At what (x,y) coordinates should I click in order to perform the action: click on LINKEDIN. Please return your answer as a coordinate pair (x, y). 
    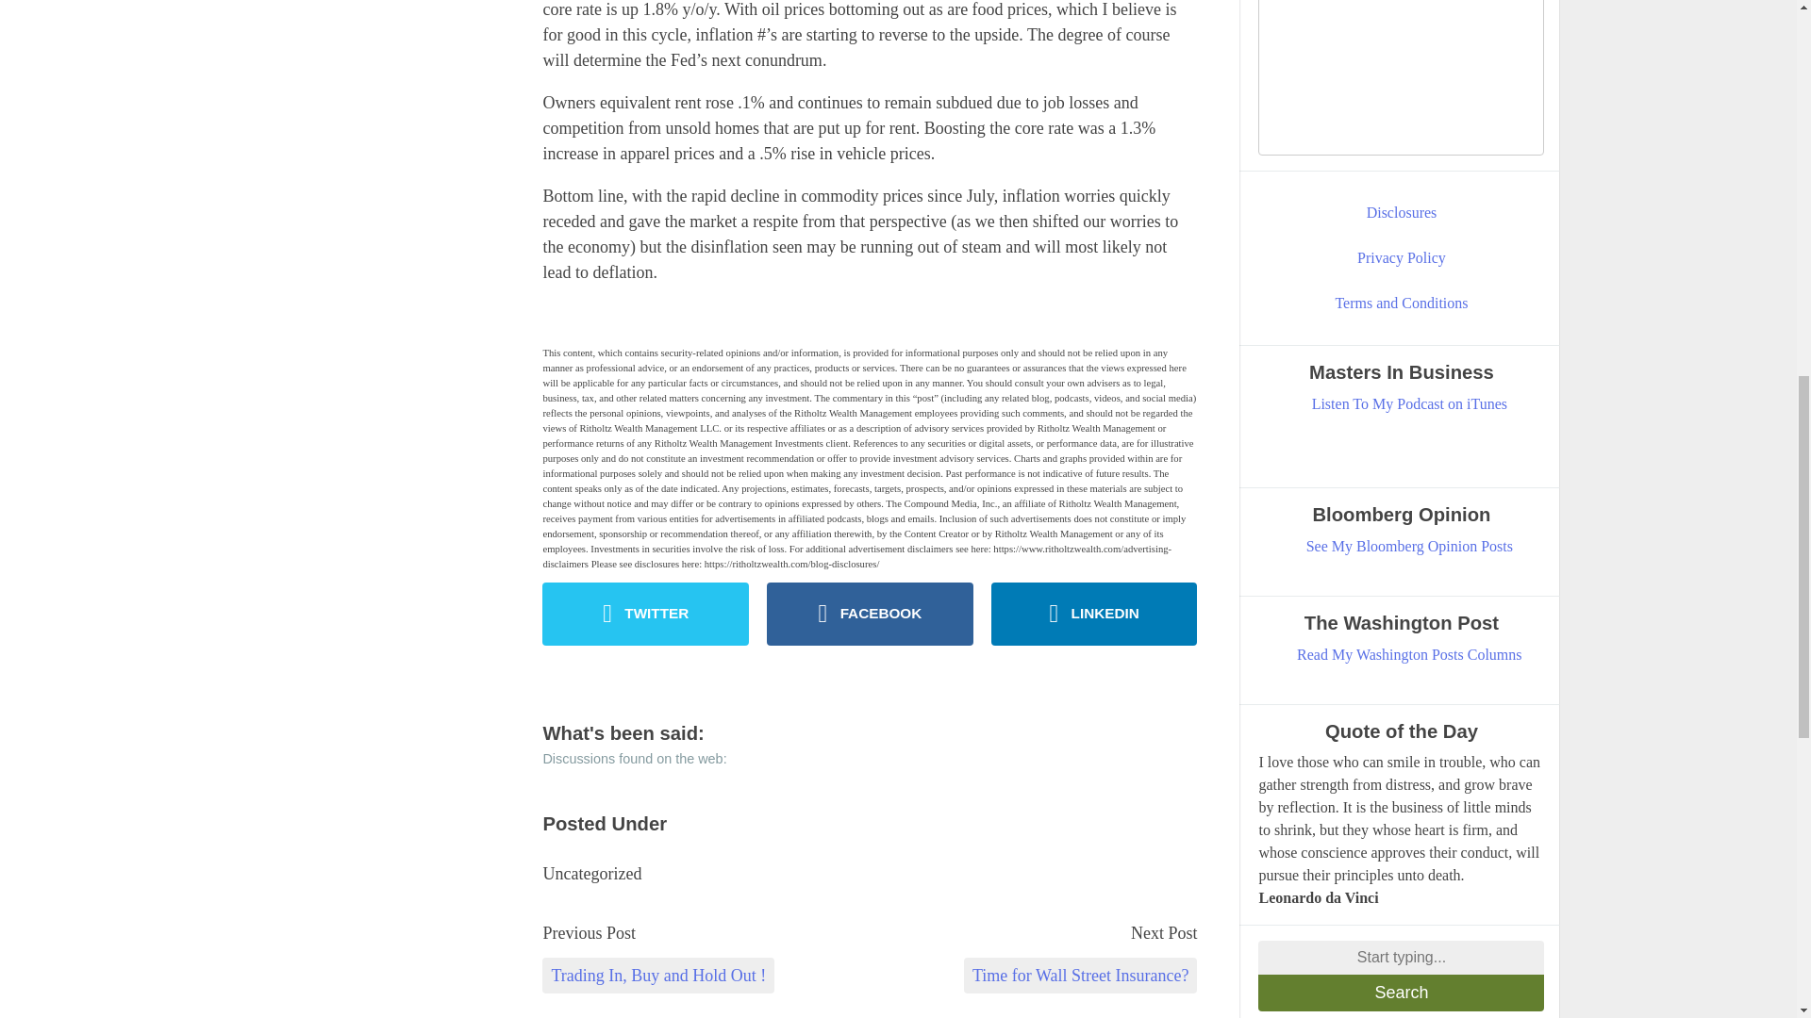
    Looking at the image, I should click on (1094, 613).